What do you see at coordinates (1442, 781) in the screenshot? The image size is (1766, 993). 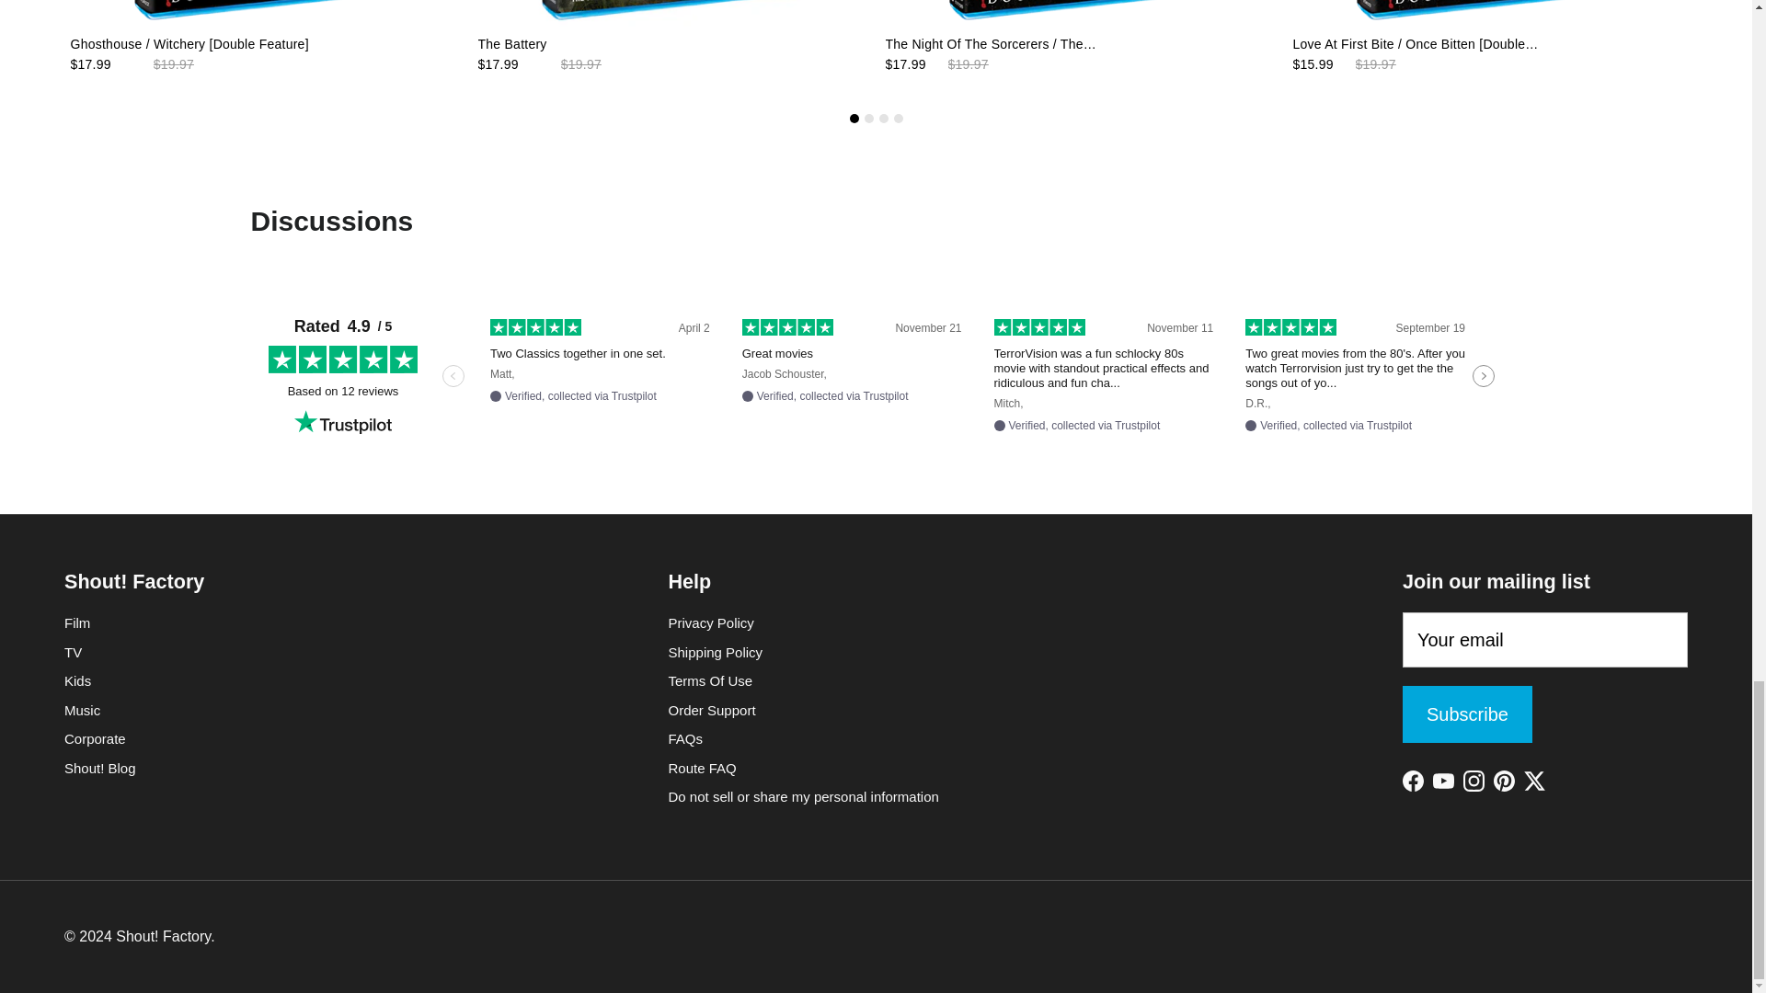 I see `Shout! Factory on YouTube` at bounding box center [1442, 781].